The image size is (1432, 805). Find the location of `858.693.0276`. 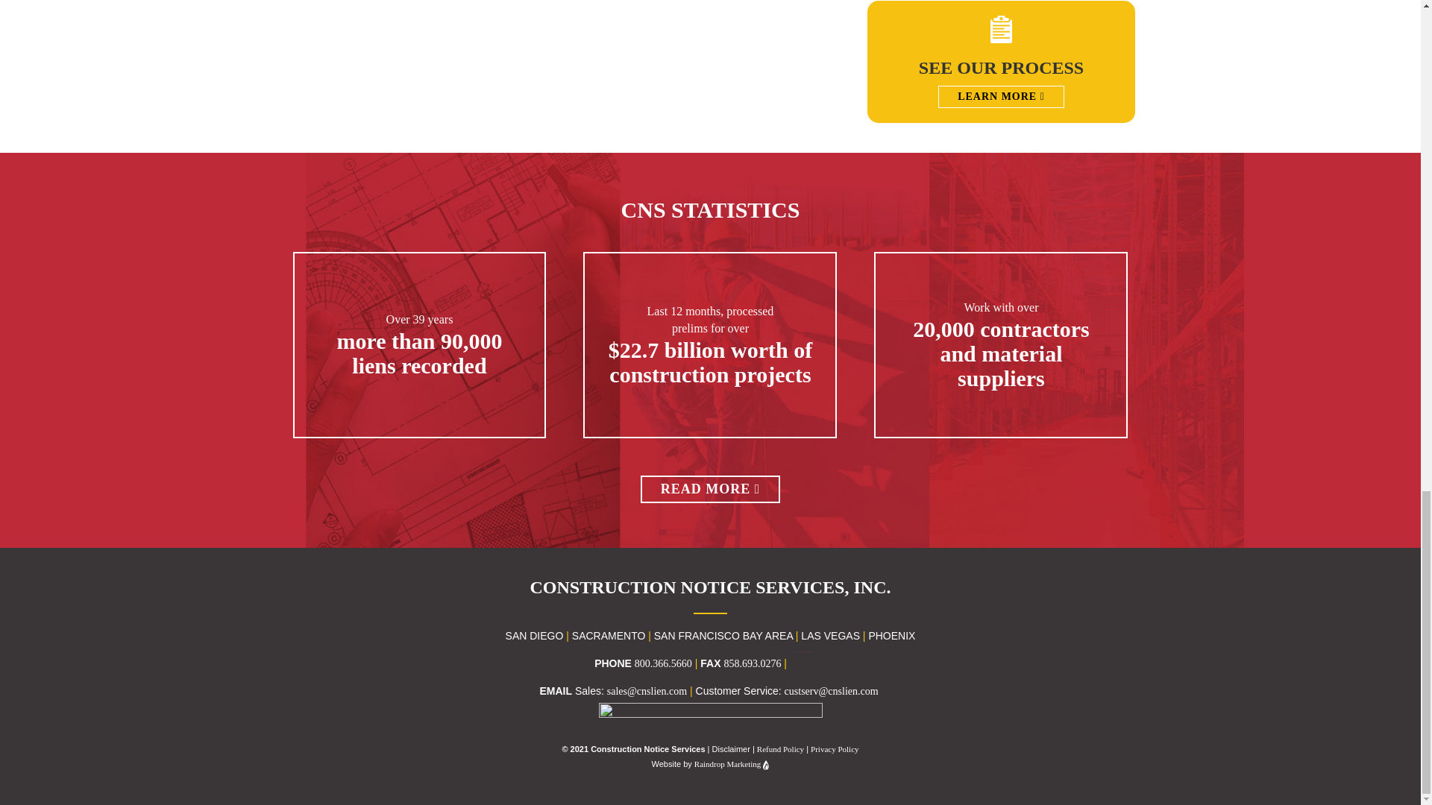

858.693.0276 is located at coordinates (752, 663).